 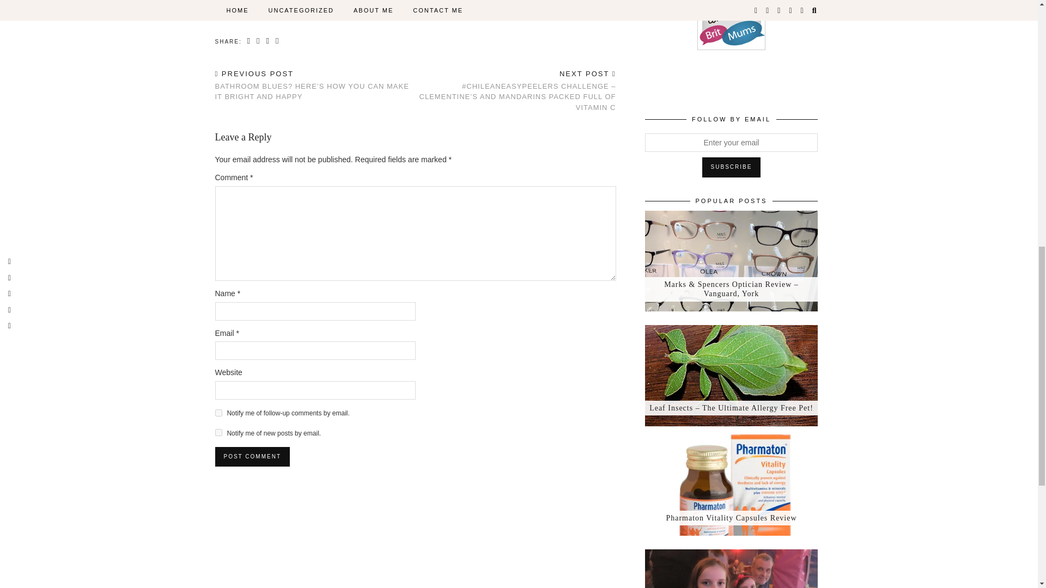 I want to click on subscribe, so click(x=218, y=413).